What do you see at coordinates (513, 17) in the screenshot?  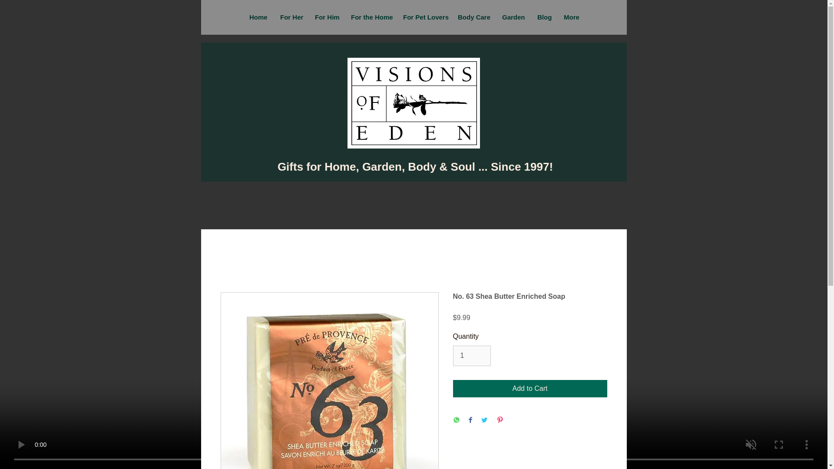 I see `Garden` at bounding box center [513, 17].